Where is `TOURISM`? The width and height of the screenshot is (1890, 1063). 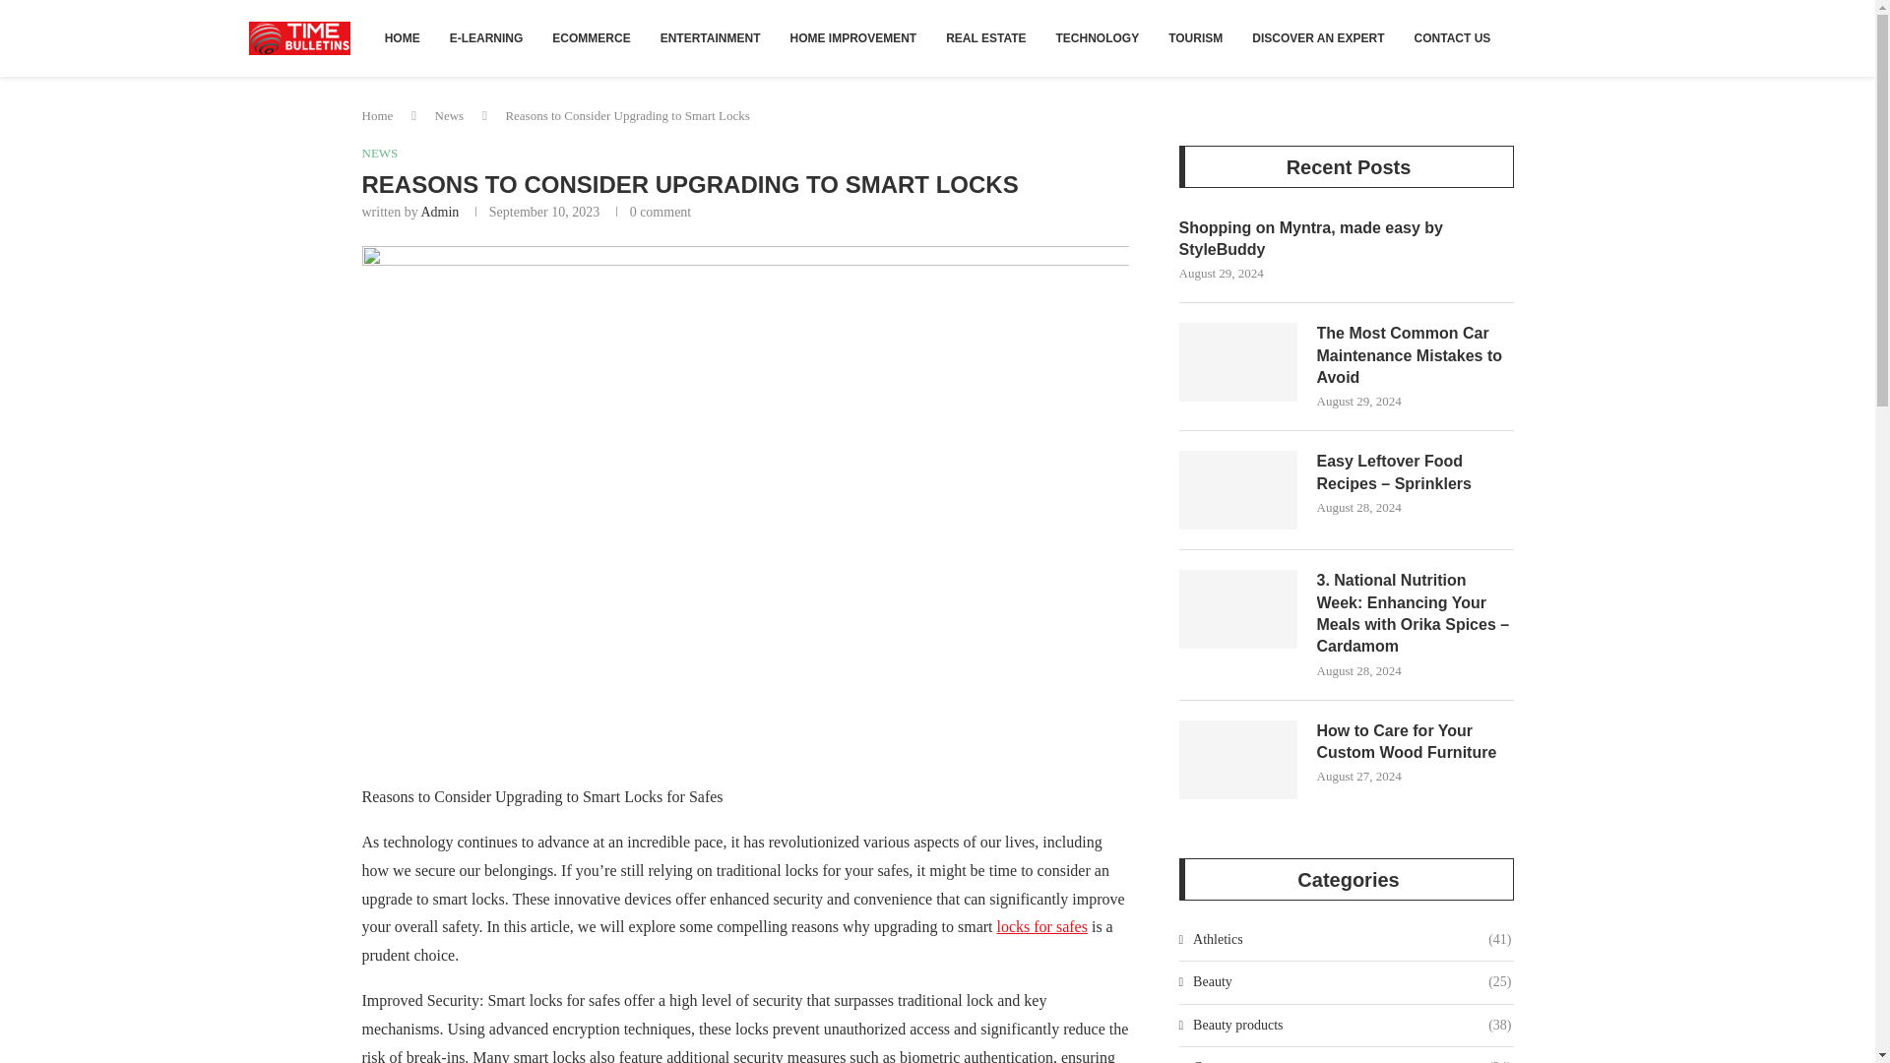 TOURISM is located at coordinates (1195, 37).